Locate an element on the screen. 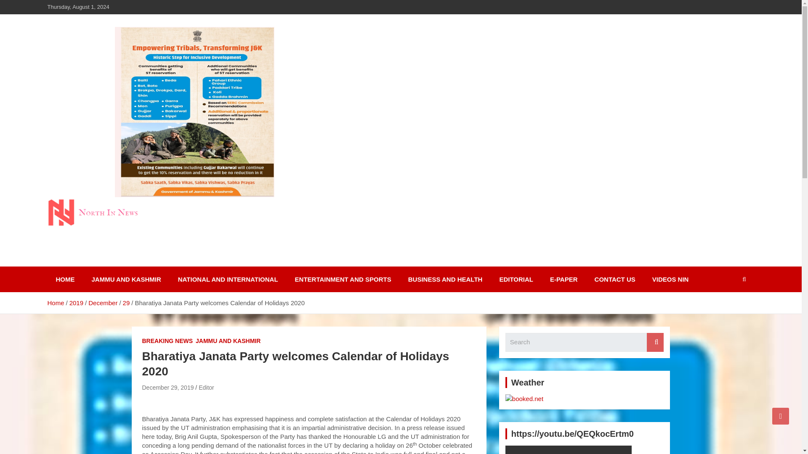  December is located at coordinates (103, 303).